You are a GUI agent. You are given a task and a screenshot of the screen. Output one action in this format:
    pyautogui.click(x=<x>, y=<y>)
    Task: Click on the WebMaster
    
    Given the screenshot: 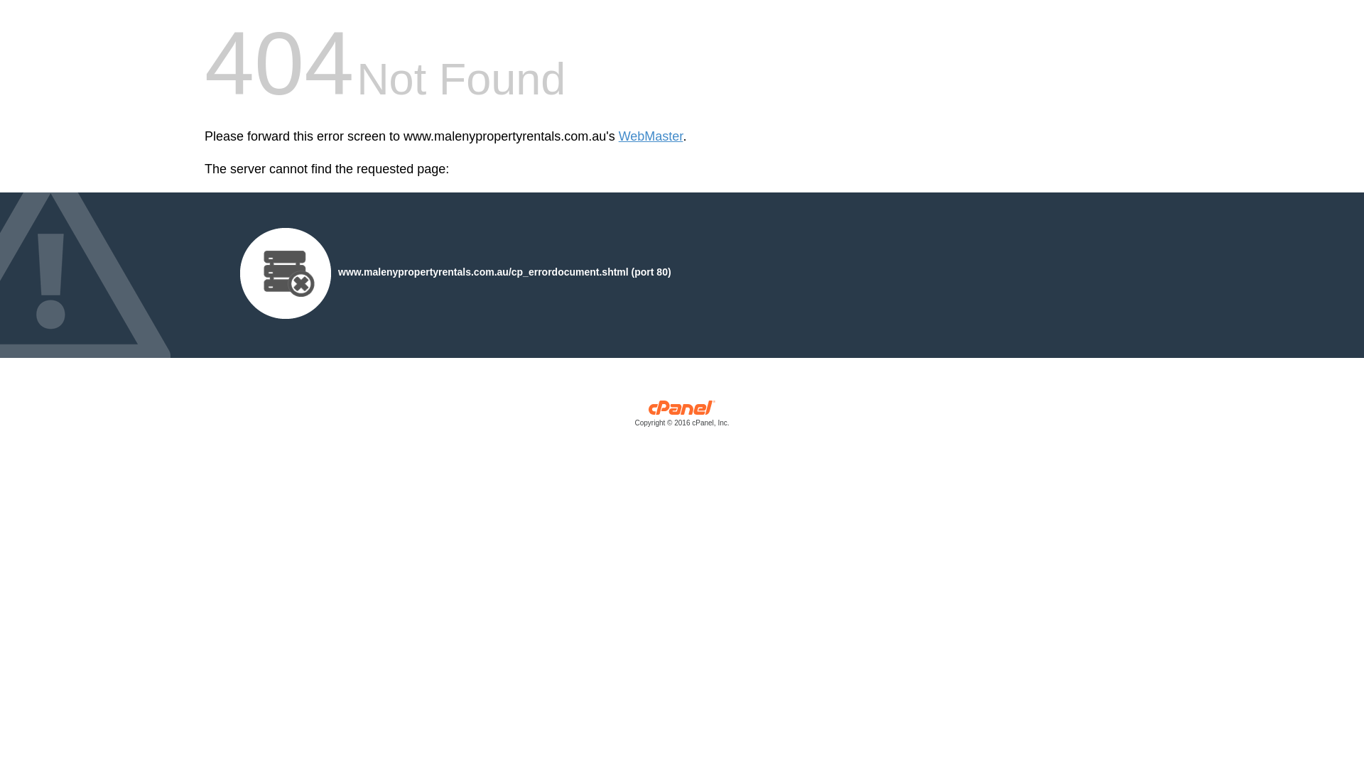 What is the action you would take?
    pyautogui.click(x=651, y=136)
    